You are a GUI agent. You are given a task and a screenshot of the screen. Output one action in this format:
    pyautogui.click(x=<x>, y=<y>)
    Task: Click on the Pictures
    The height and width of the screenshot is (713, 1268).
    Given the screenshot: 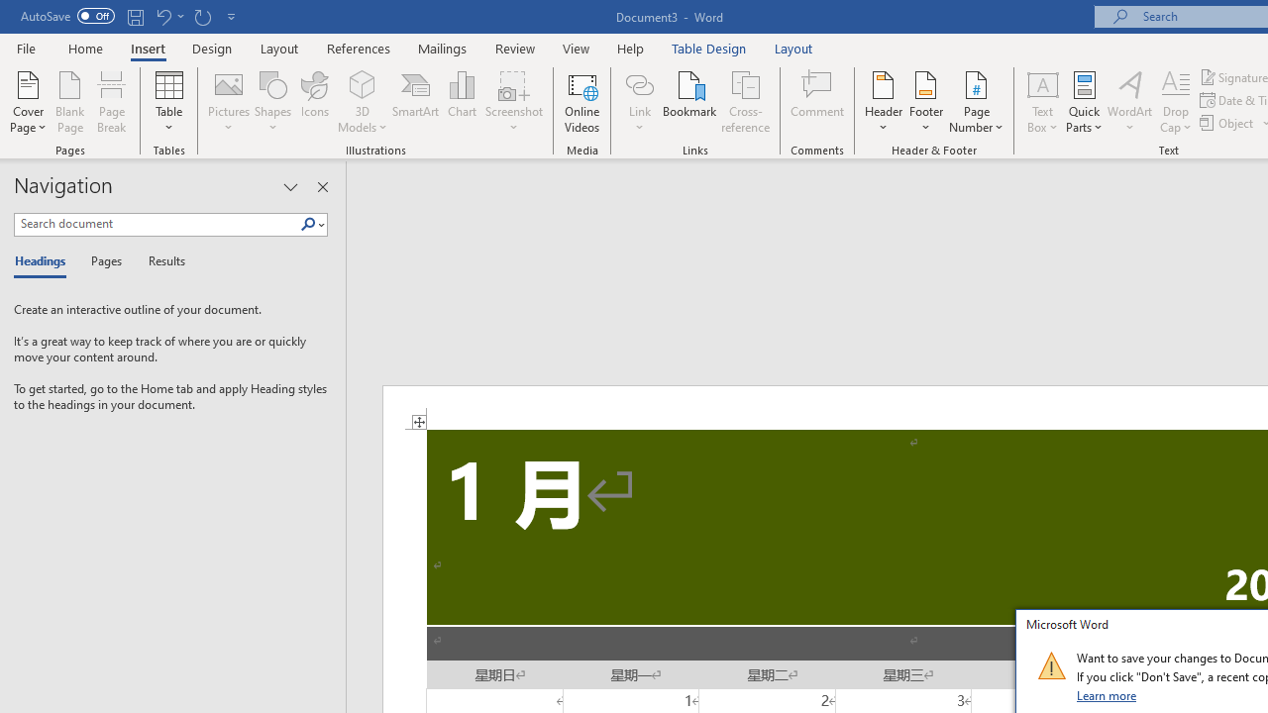 What is the action you would take?
    pyautogui.click(x=228, y=101)
    